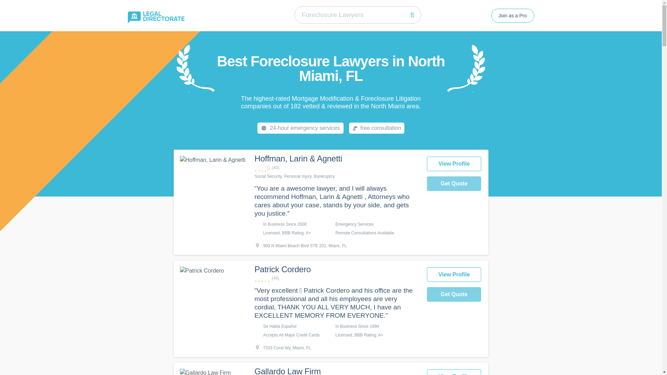 Image resolution: width=667 pixels, height=375 pixels. Describe the element at coordinates (512, 15) in the screenshot. I see `Join as a Pro` at that location.